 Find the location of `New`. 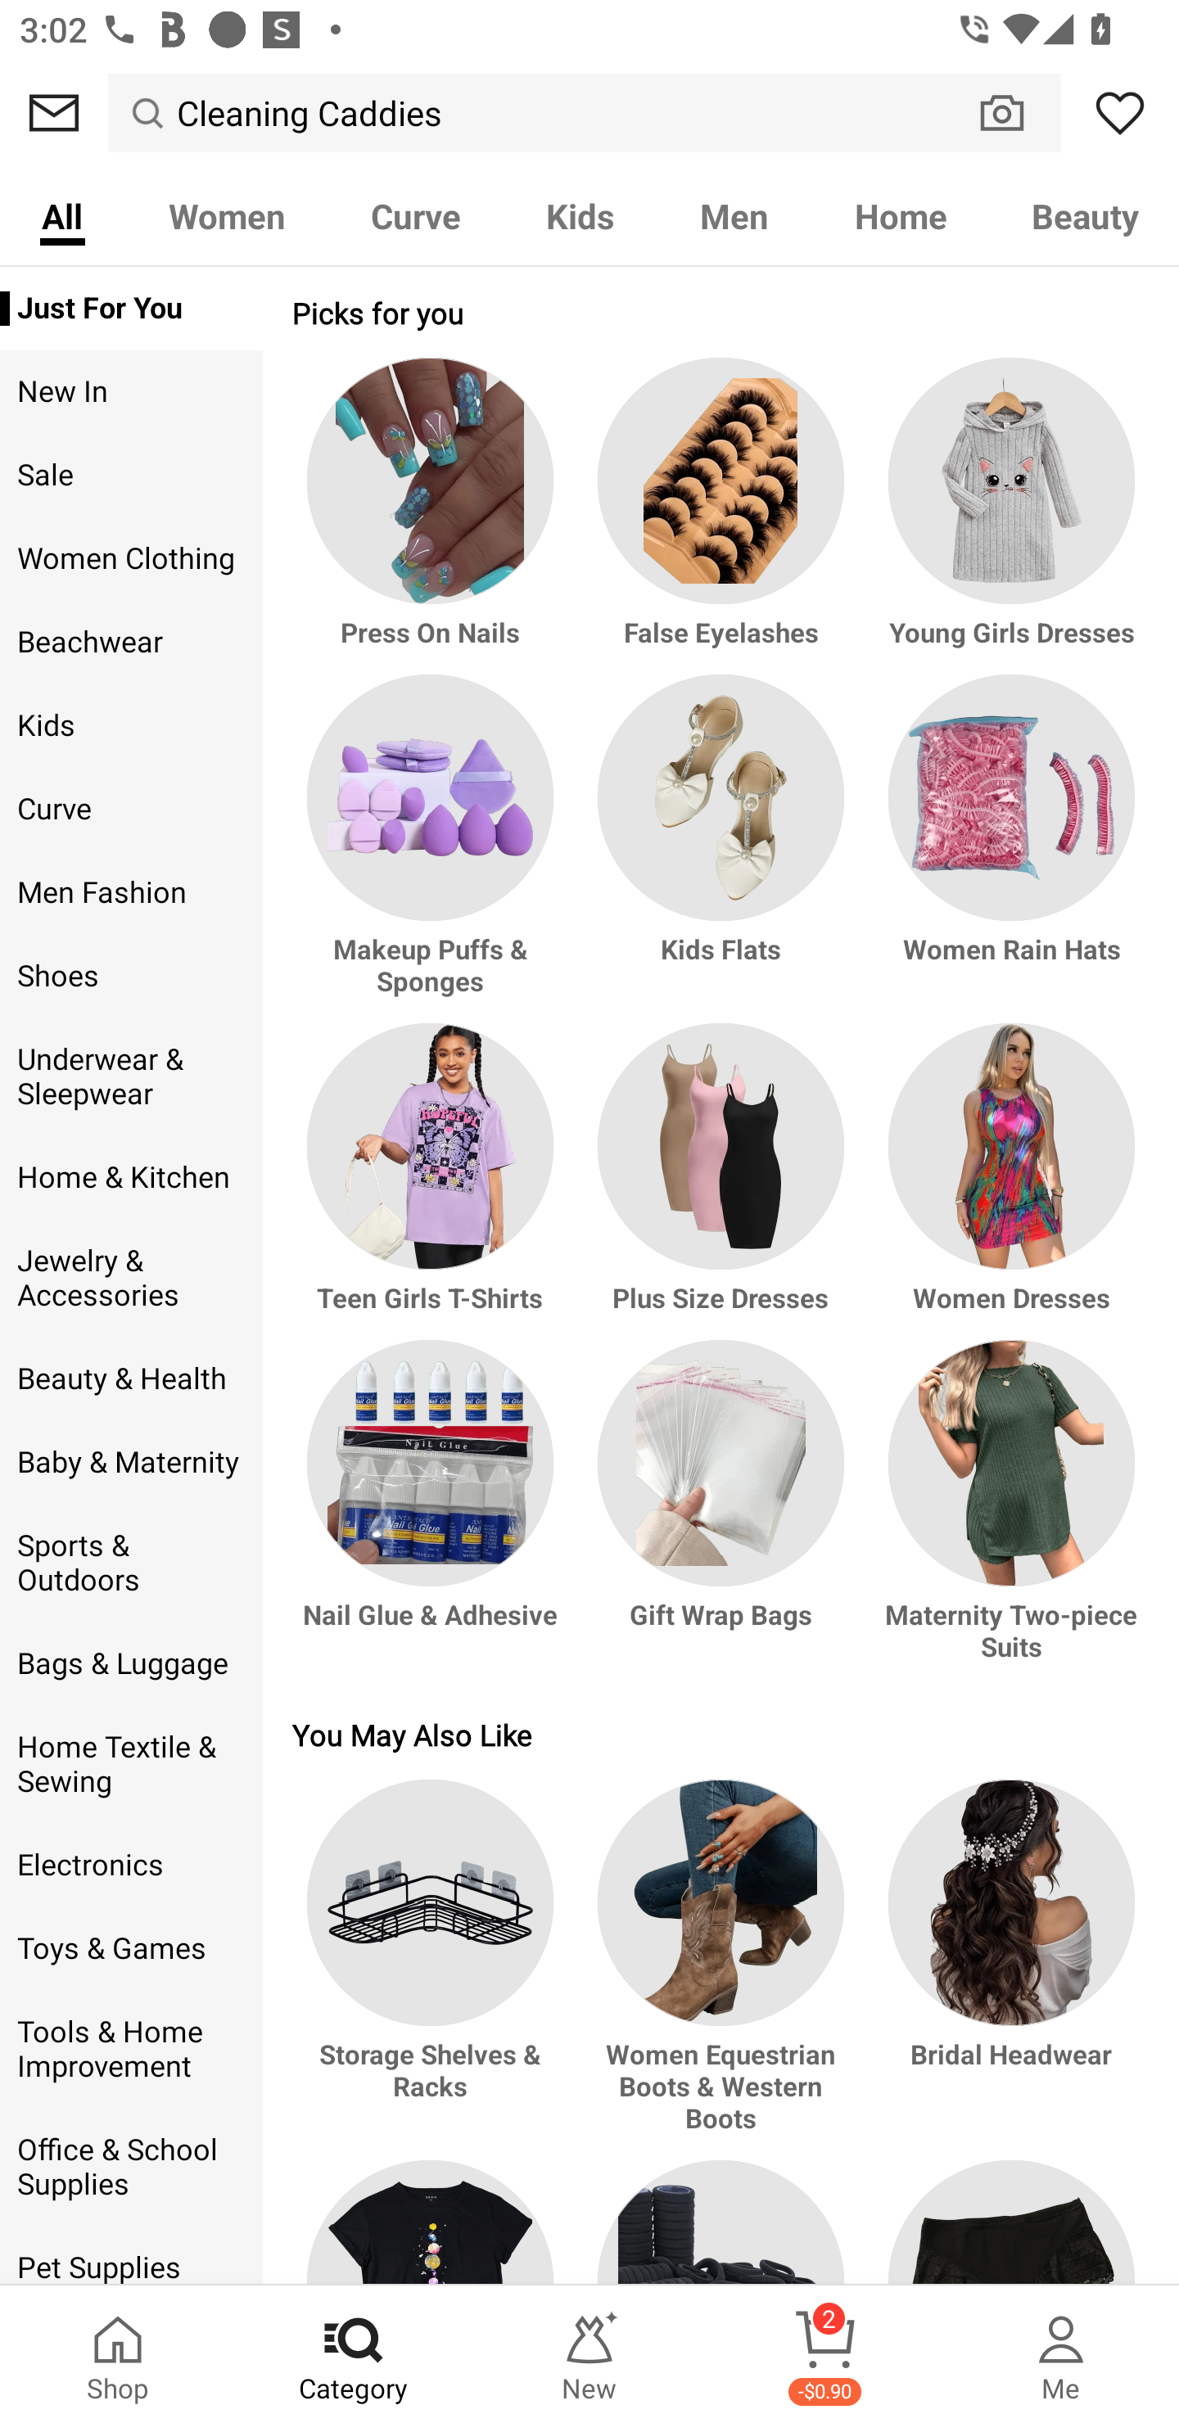

New is located at coordinates (589, 2354).